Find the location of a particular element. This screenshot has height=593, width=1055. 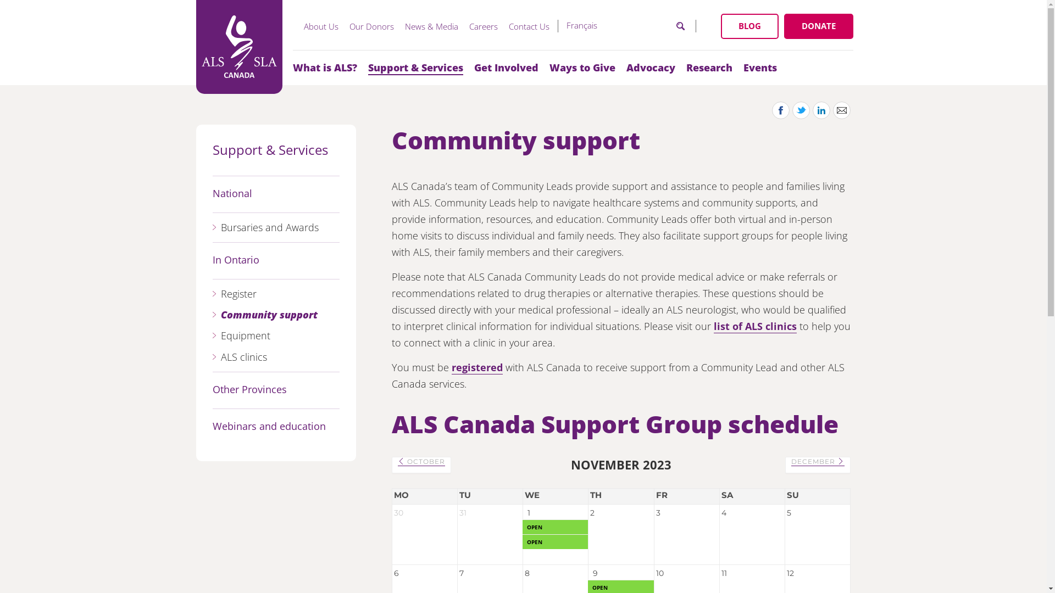

OPEN is located at coordinates (556, 541).